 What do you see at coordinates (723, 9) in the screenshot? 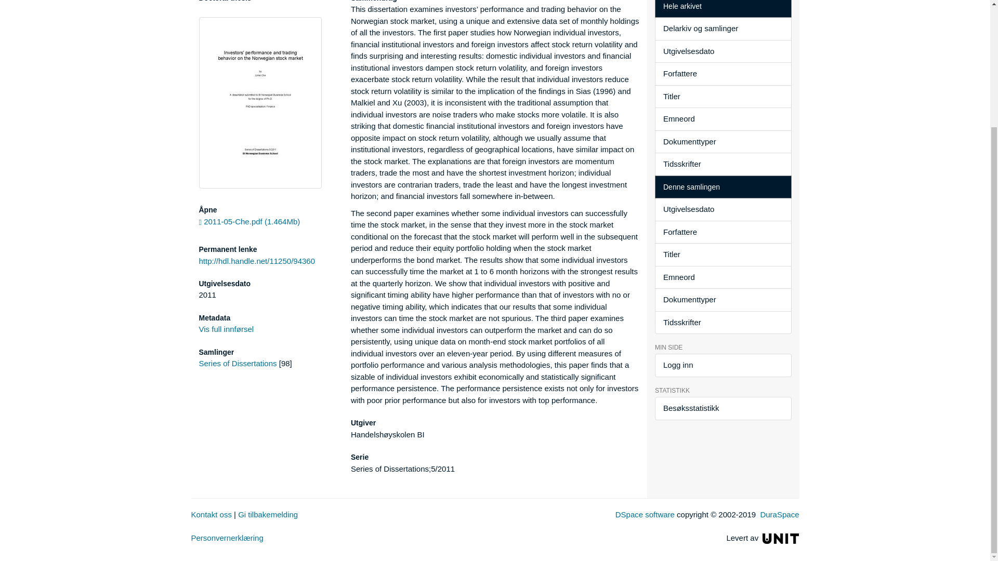
I see `Hele arkivet` at bounding box center [723, 9].